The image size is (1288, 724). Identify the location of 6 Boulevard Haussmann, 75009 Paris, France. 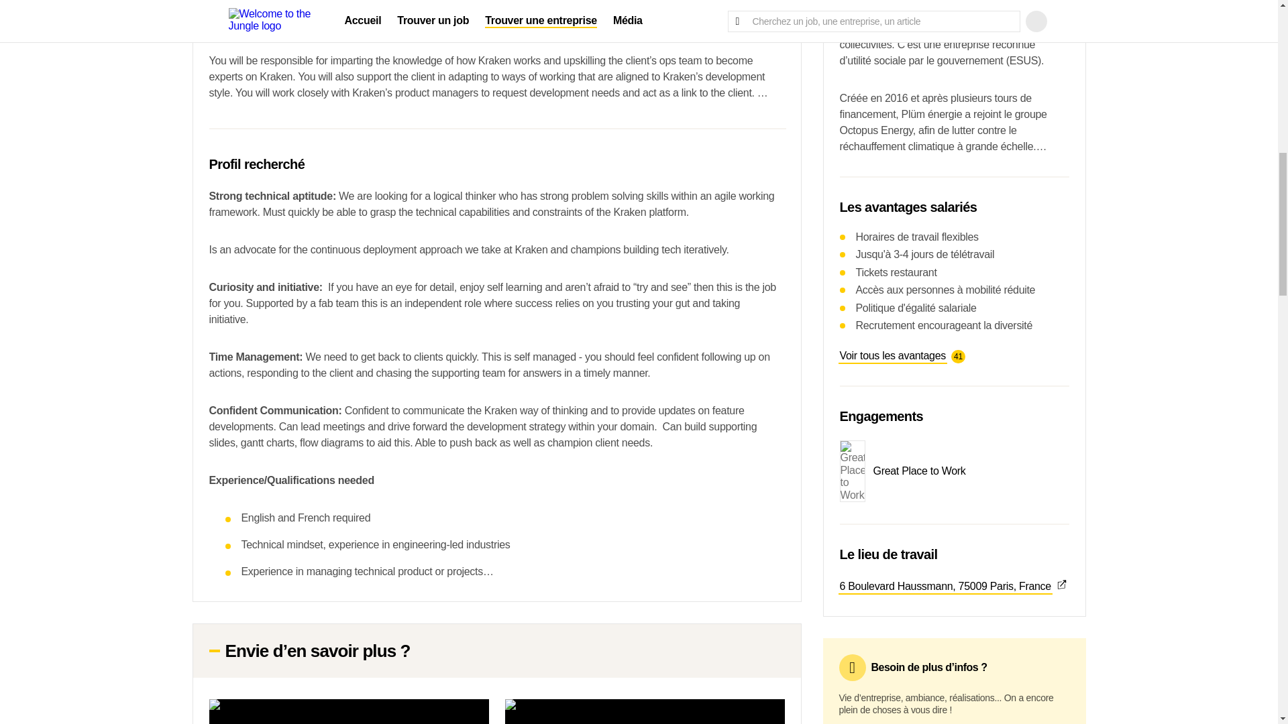
(954, 586).